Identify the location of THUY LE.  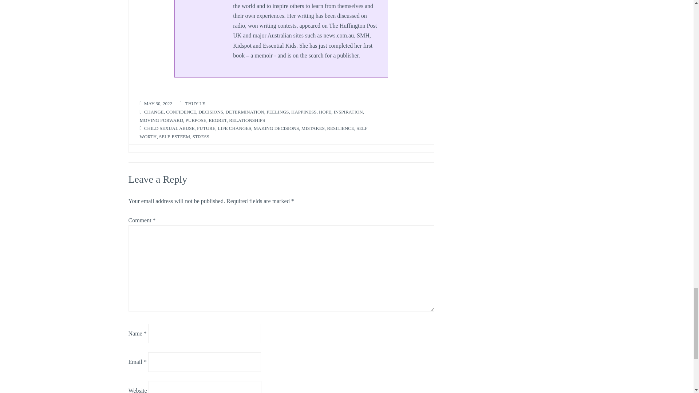
(195, 103).